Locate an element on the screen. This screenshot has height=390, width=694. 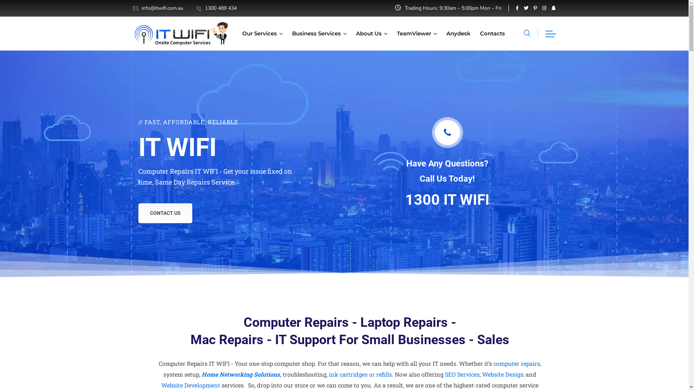
ink cartridges or refills is located at coordinates (360, 374).